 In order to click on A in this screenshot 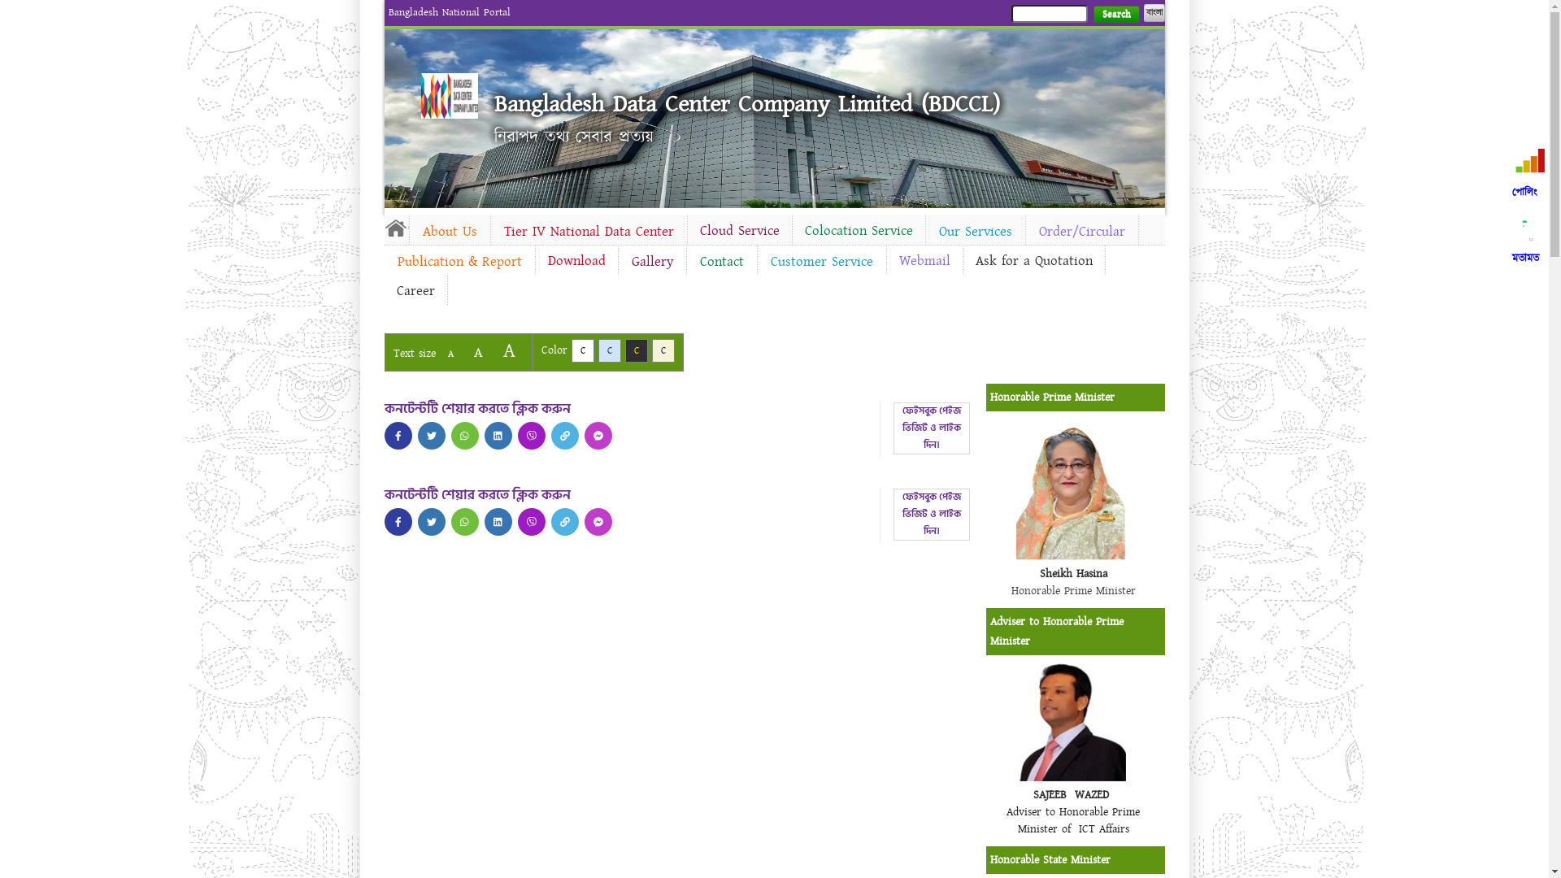, I will do `click(509, 351)`.